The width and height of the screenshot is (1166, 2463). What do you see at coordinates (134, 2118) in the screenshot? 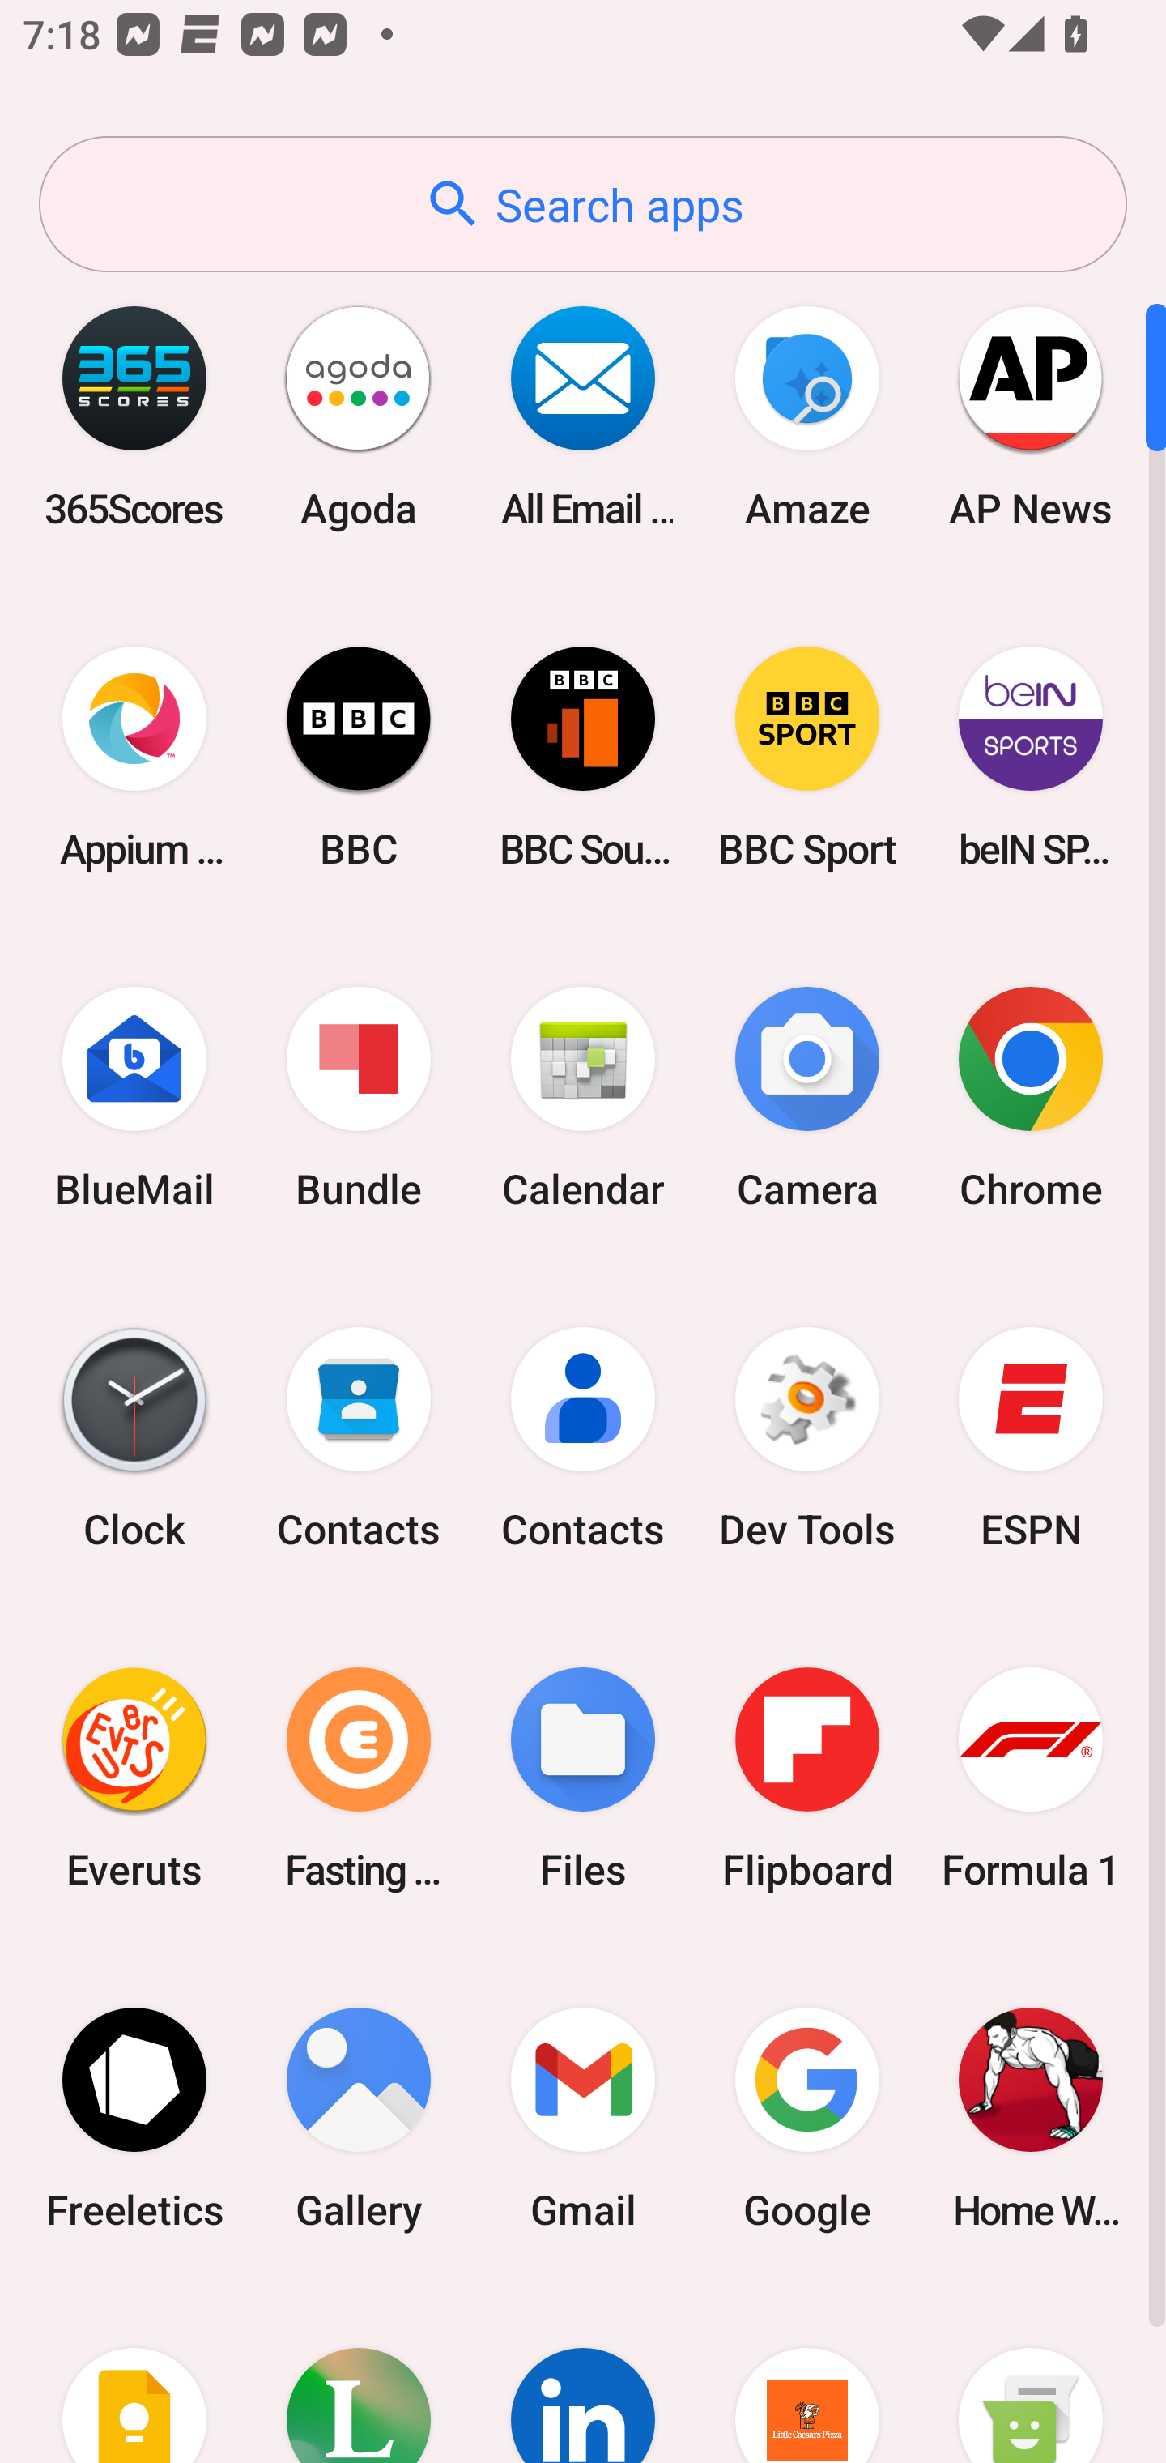
I see `Freeletics` at bounding box center [134, 2118].